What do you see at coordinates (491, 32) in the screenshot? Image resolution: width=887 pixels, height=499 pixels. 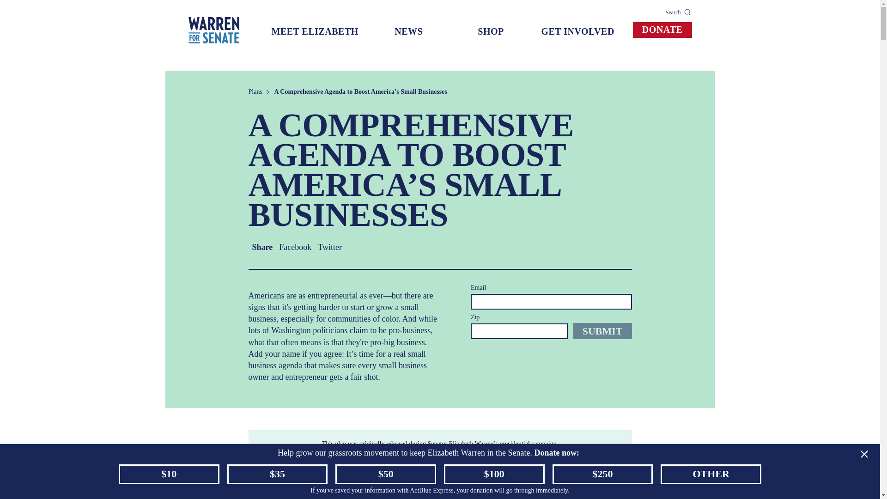 I see `SHOP` at bounding box center [491, 32].